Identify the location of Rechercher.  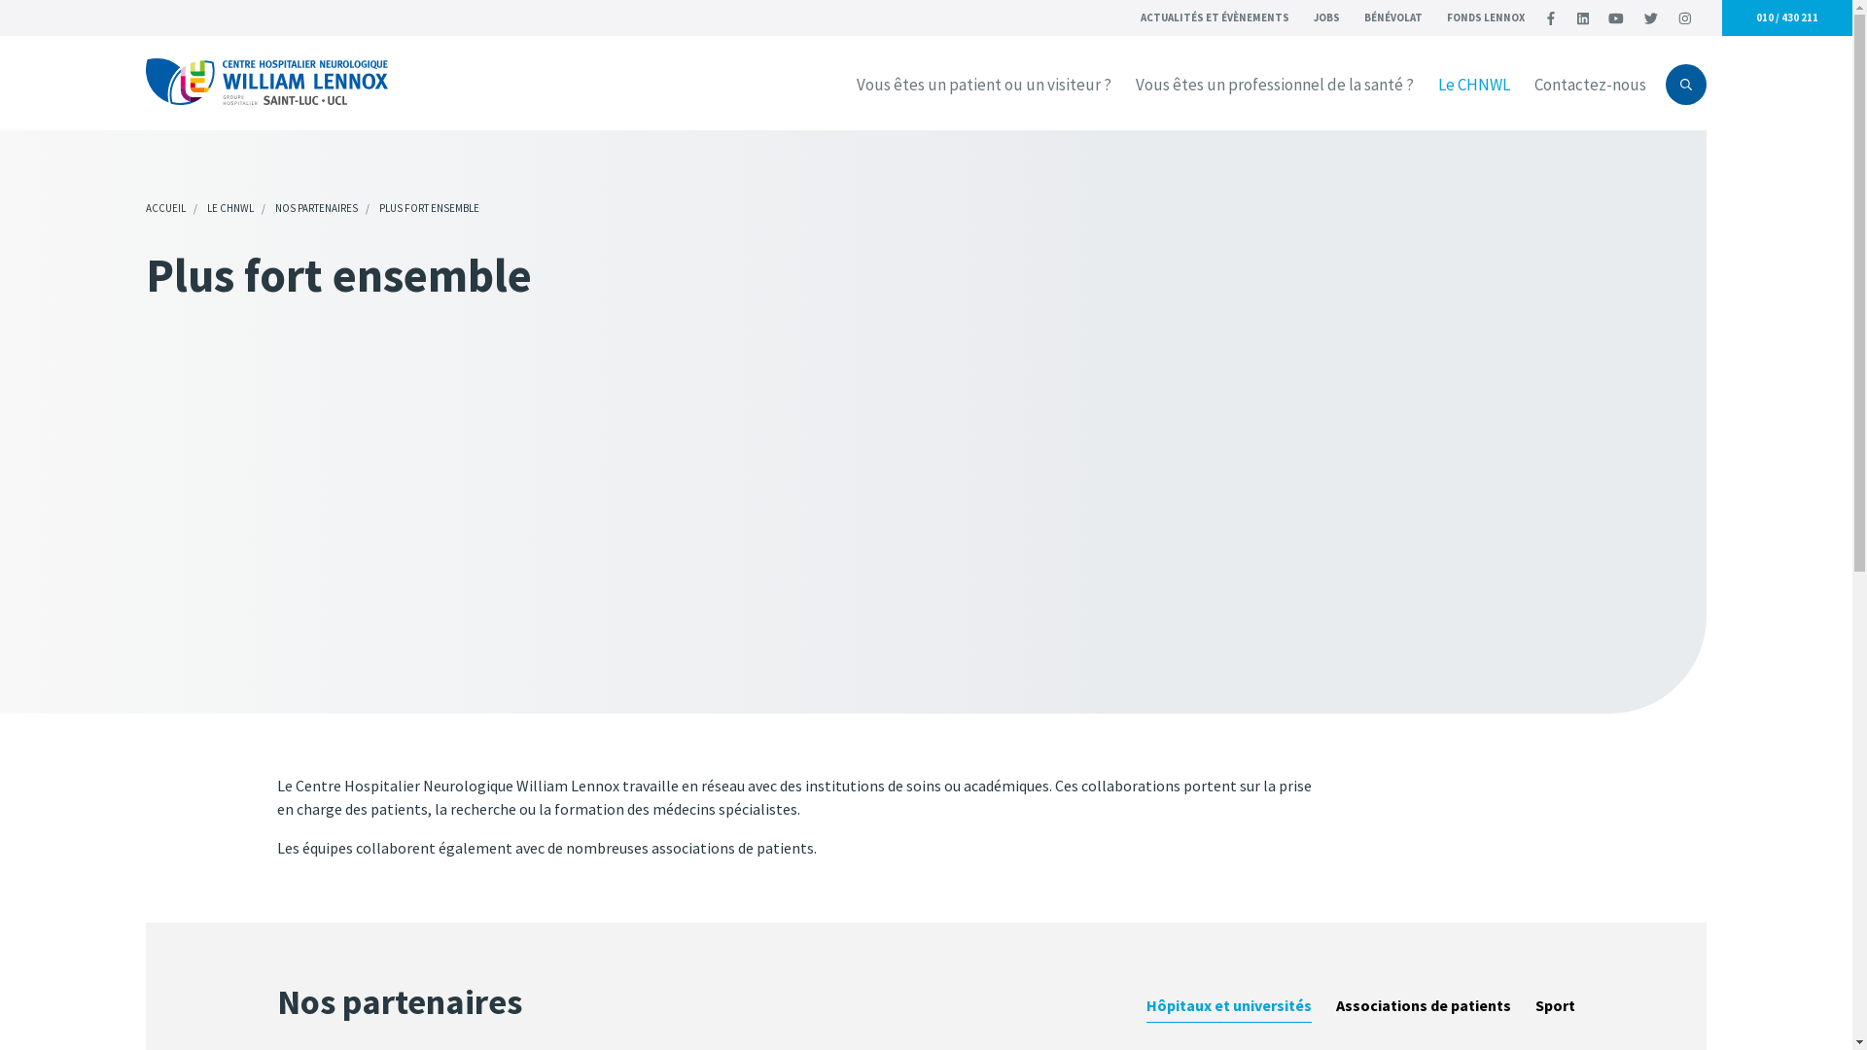
(1595, 88).